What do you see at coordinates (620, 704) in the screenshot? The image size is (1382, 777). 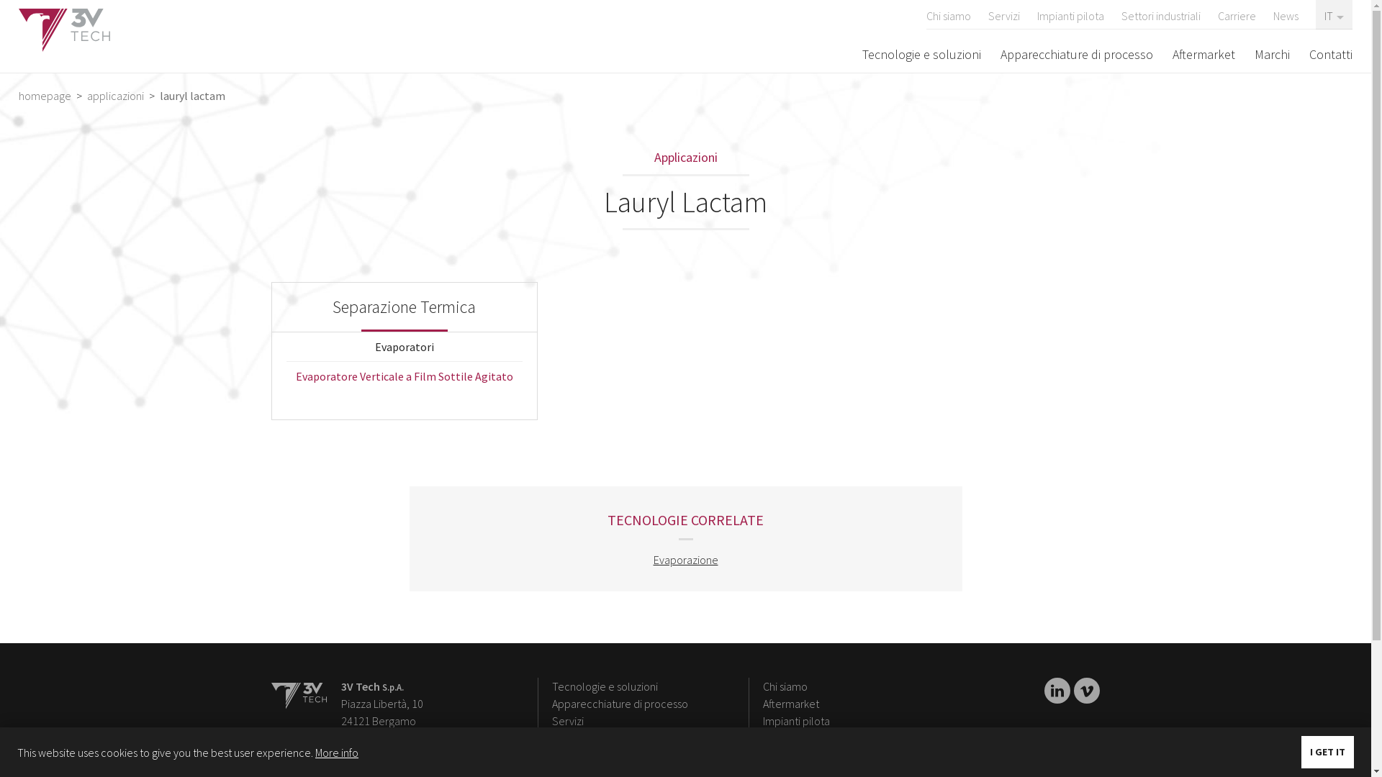 I see `Apparecchiature di processo` at bounding box center [620, 704].